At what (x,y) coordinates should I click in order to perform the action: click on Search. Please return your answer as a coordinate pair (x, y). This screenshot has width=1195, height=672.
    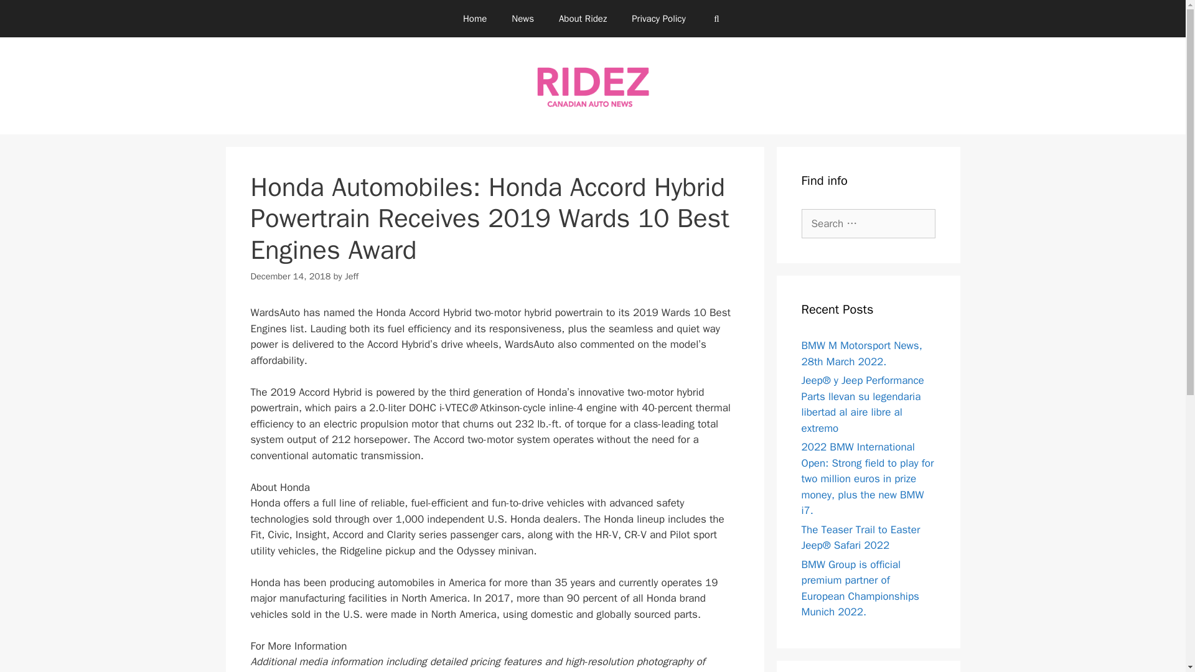
    Looking at the image, I should click on (29, 15).